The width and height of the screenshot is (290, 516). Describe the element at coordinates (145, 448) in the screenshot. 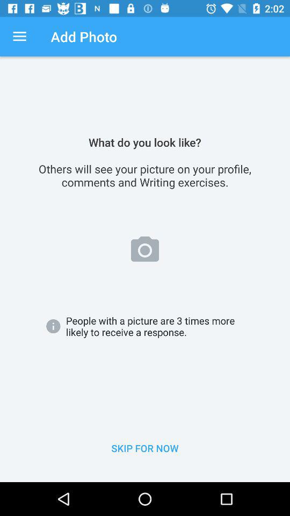

I see `press the icon below people with a item` at that location.